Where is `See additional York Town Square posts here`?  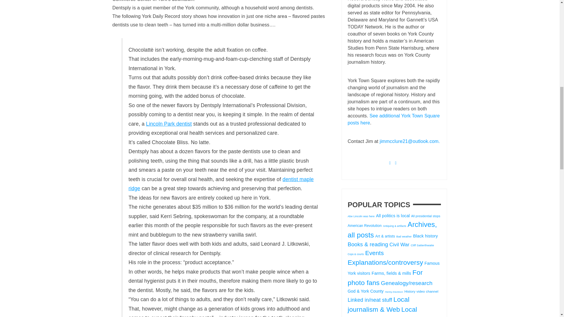
See additional York Town Square posts here is located at coordinates (394, 119).